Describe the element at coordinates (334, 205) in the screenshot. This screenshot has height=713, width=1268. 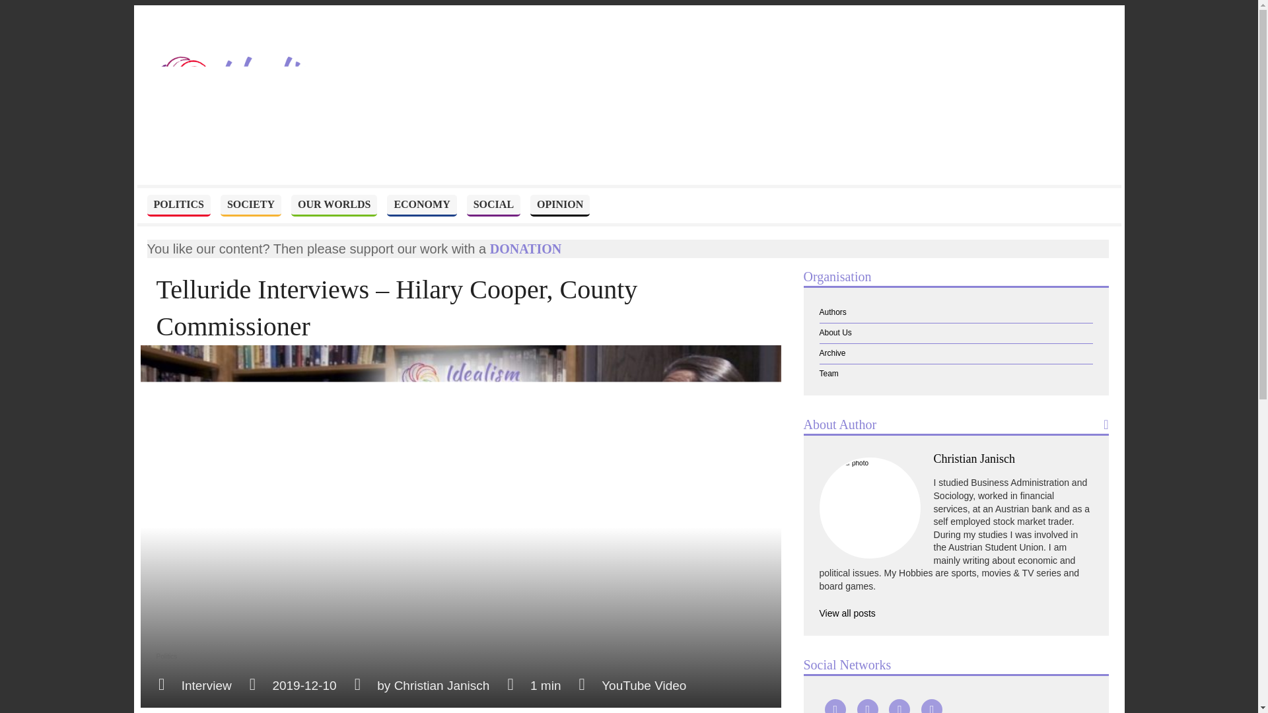
I see `OUR WORLDS` at that location.